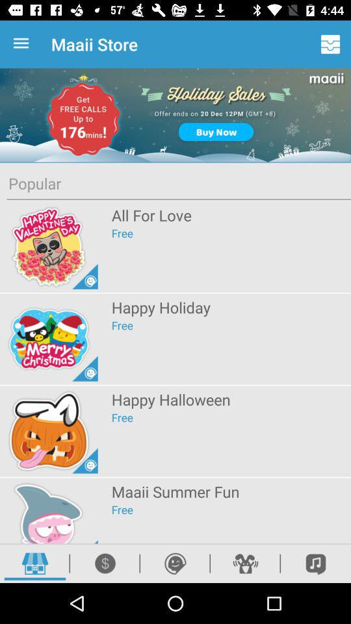 The width and height of the screenshot is (351, 624). Describe the element at coordinates (330, 44) in the screenshot. I see `turn on the item next to the maaii store icon` at that location.